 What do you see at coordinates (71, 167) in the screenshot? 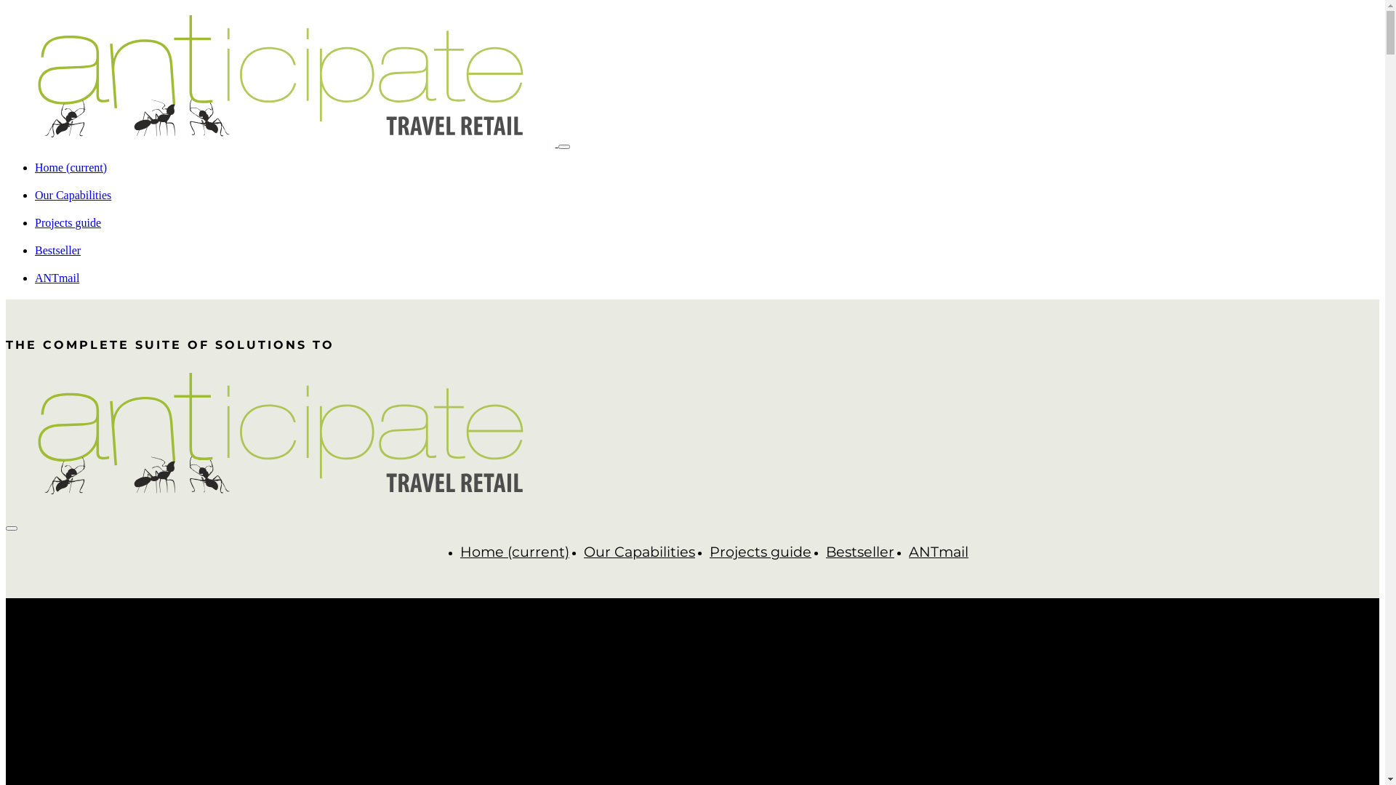
I see `Home (current)` at bounding box center [71, 167].